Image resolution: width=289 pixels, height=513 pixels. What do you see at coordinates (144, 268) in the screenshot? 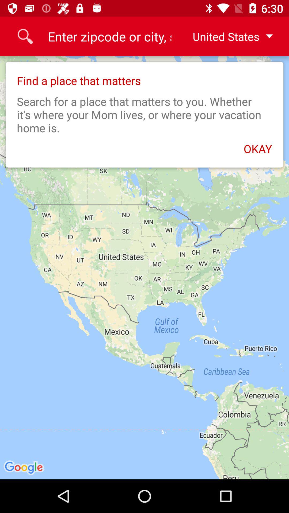
I see `click the icon at the center` at bounding box center [144, 268].